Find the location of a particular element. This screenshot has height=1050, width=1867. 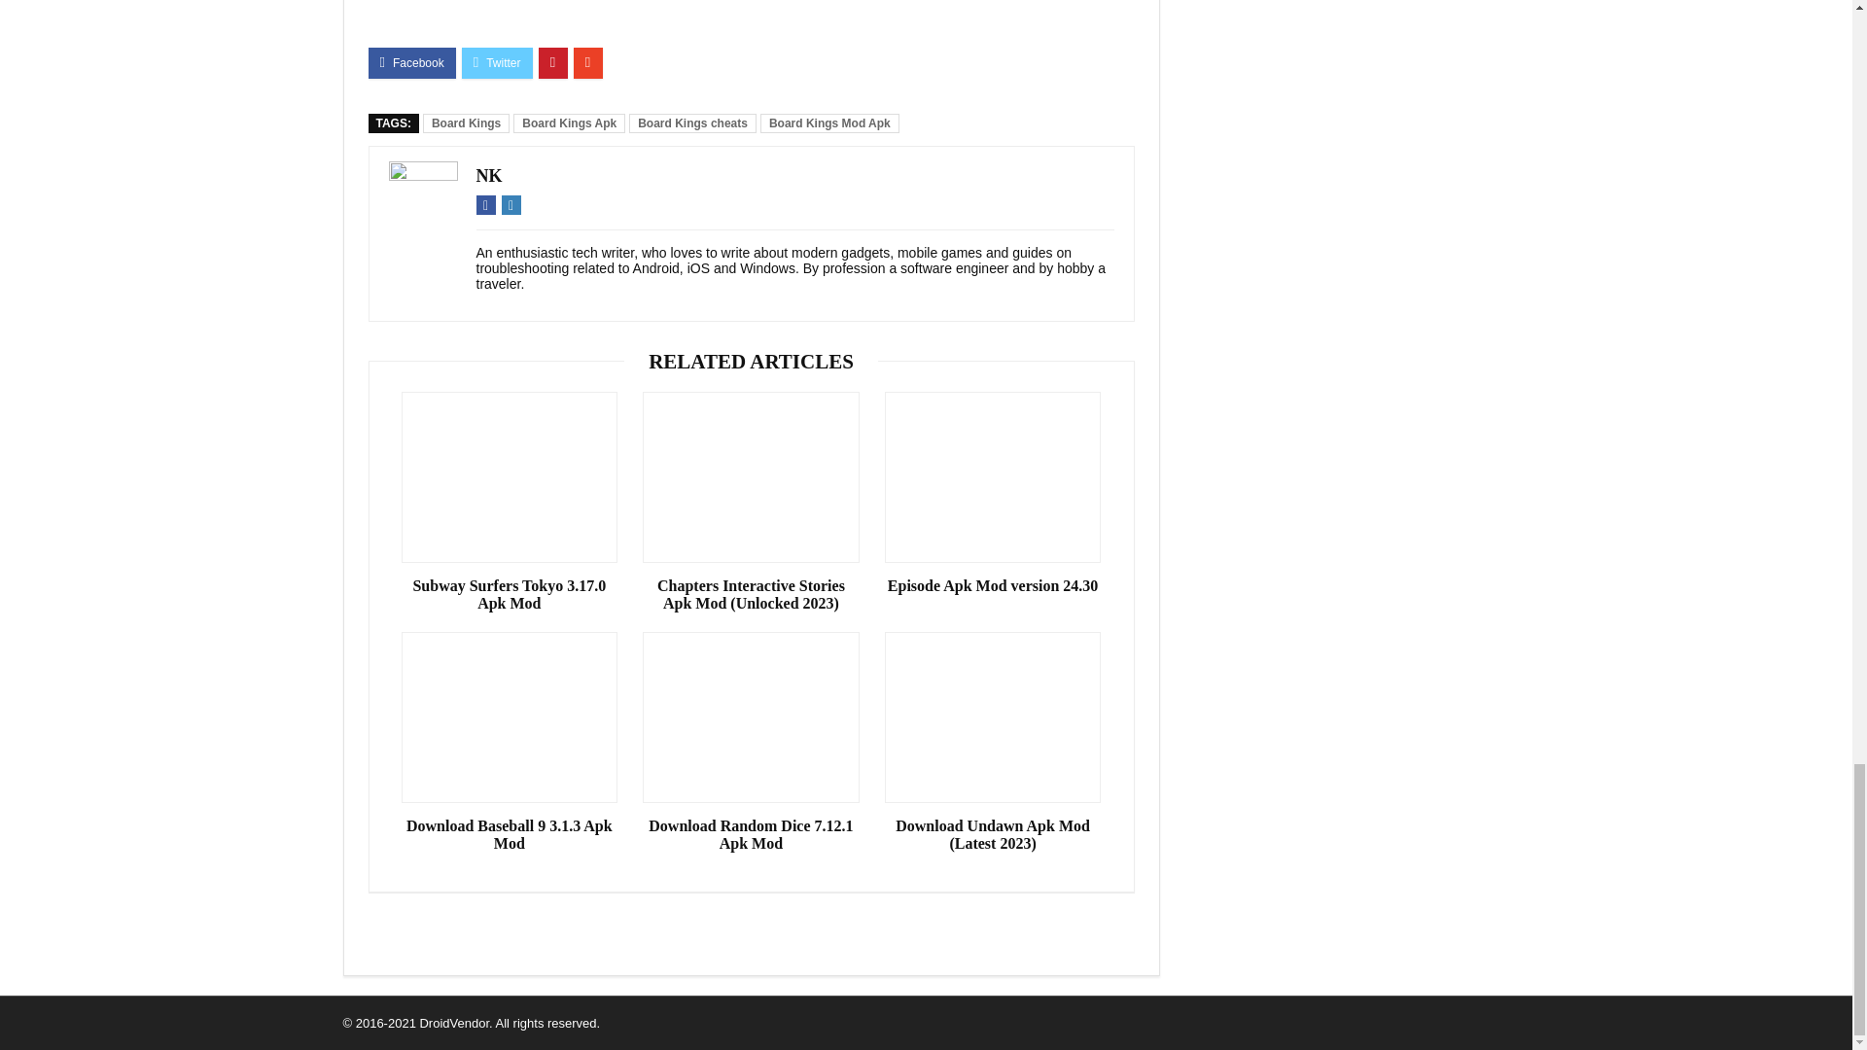

Posts by NK is located at coordinates (488, 175).